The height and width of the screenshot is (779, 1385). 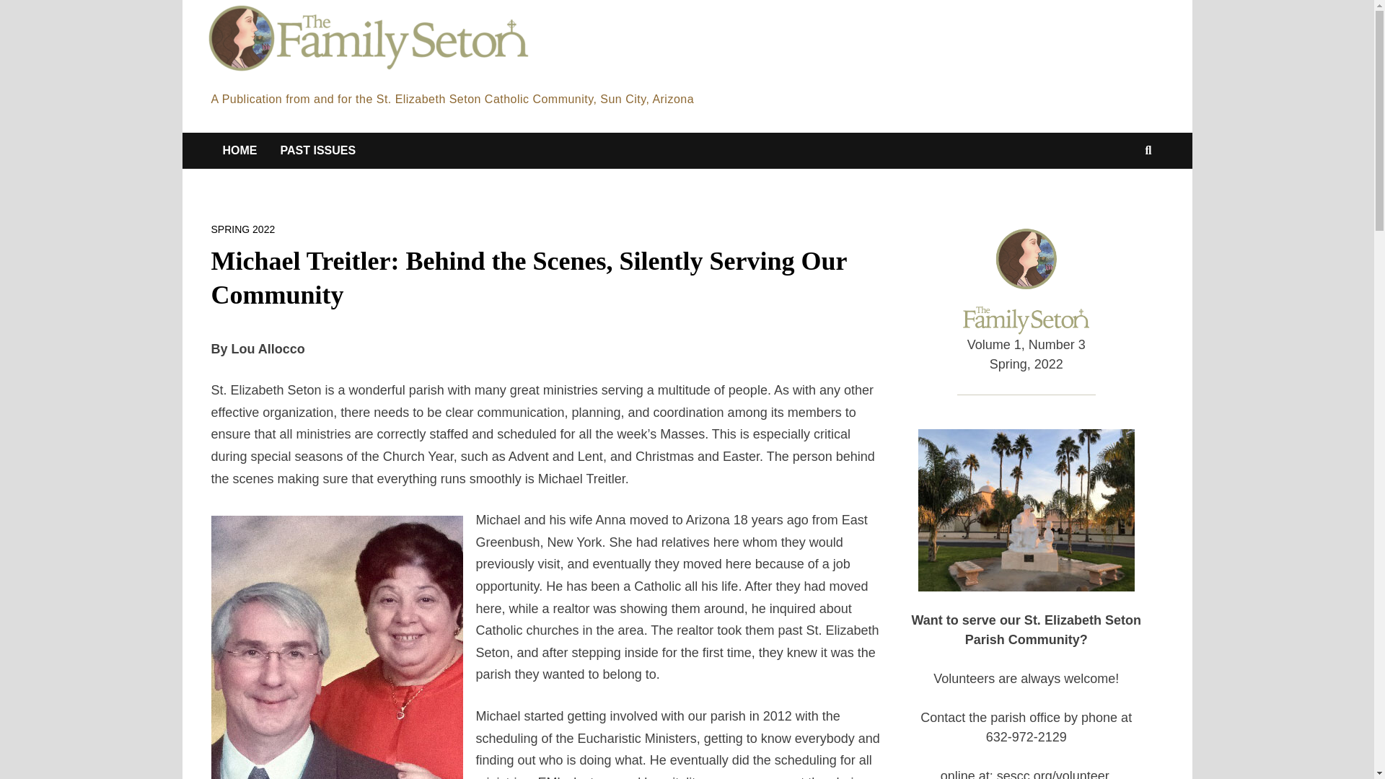 What do you see at coordinates (317, 150) in the screenshot?
I see `PAST ISSUES` at bounding box center [317, 150].